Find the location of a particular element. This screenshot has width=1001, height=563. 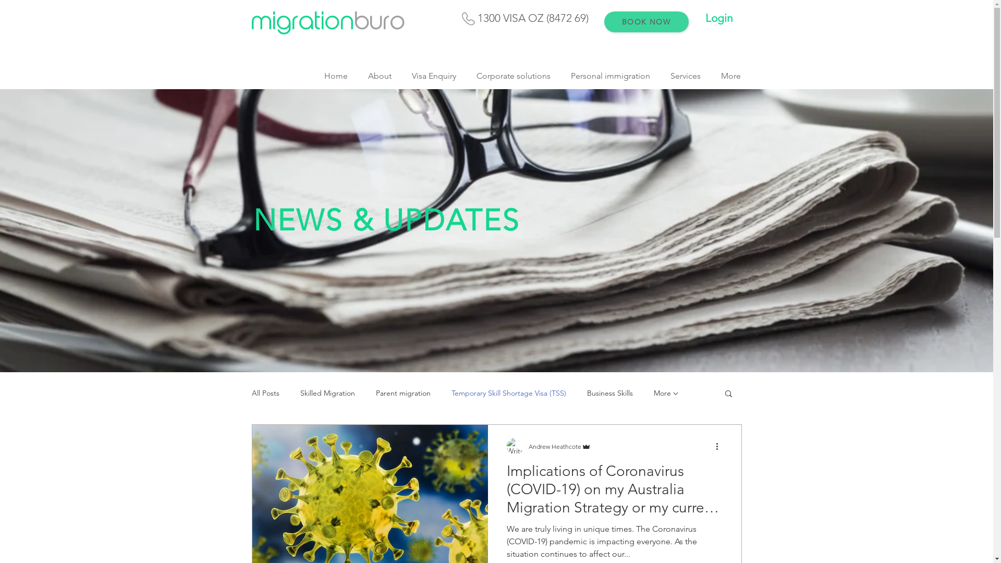

Parent migration is located at coordinates (402, 393).